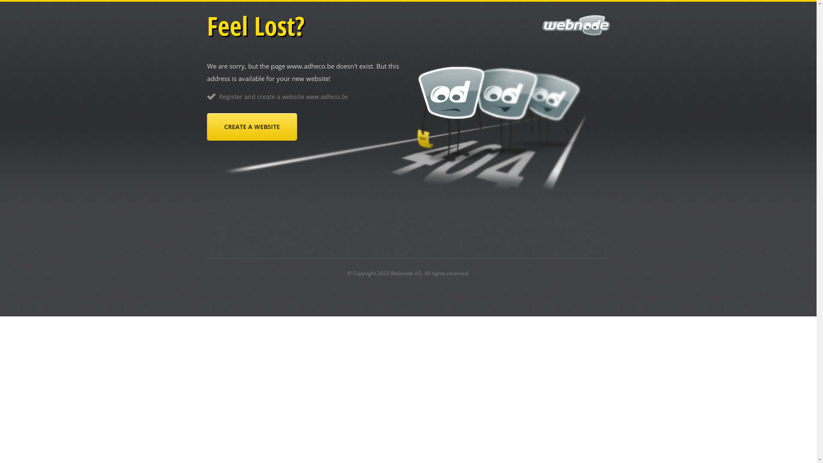  I want to click on CREATE A WEBSITE, so click(252, 127).